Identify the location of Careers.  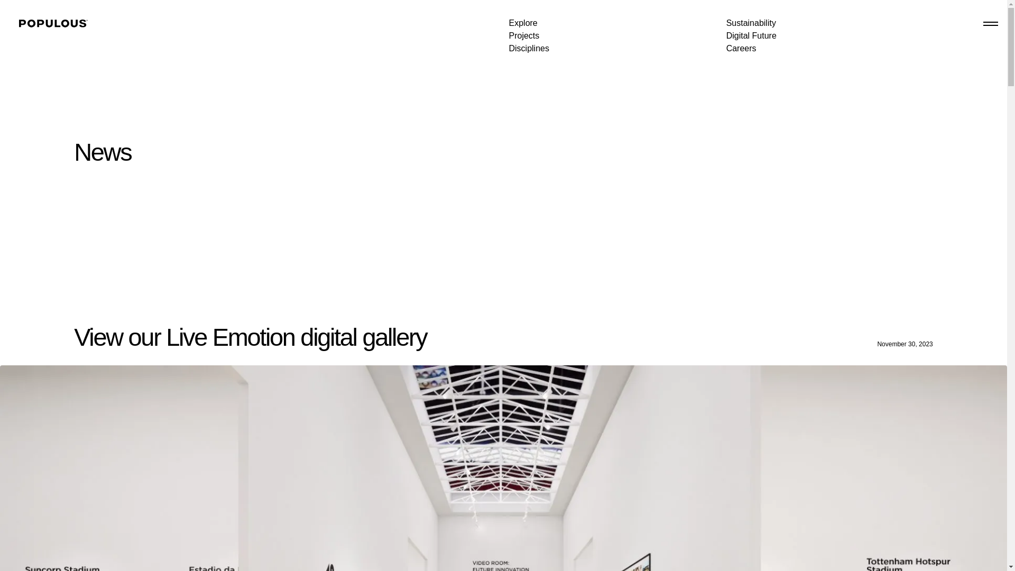
(741, 51).